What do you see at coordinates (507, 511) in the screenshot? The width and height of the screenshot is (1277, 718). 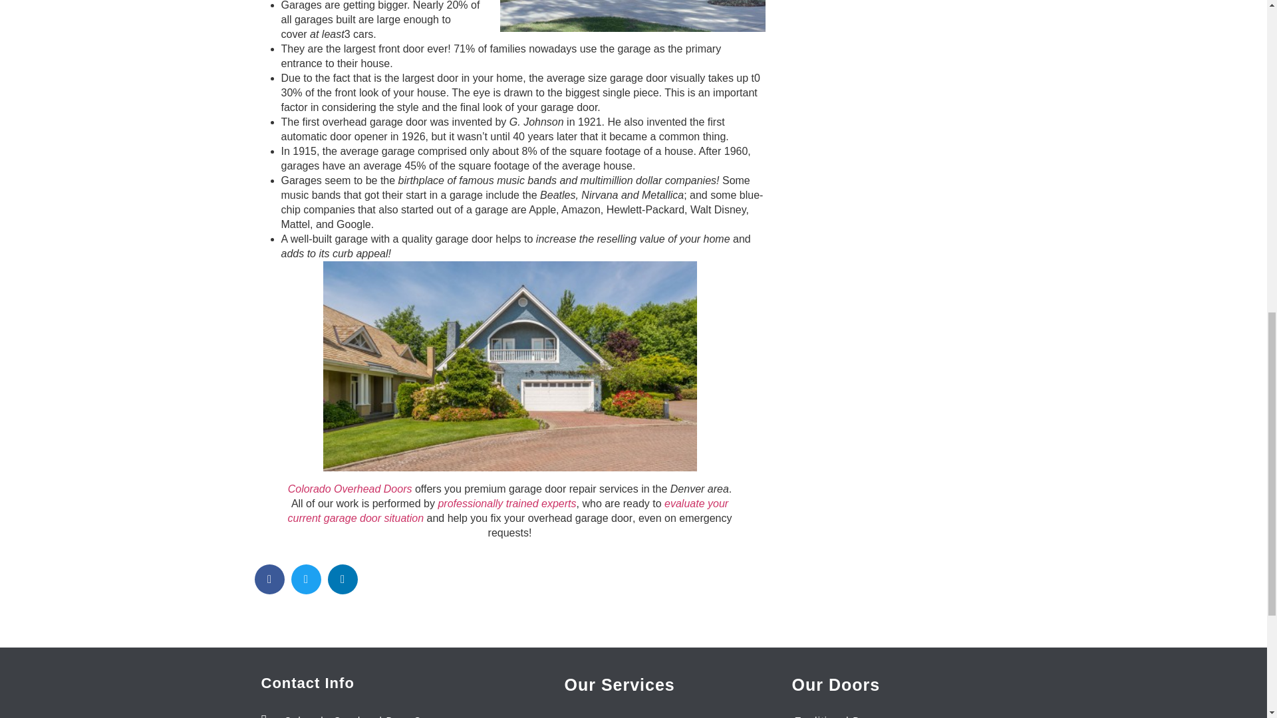 I see `evaluate your current garage door situation` at bounding box center [507, 511].